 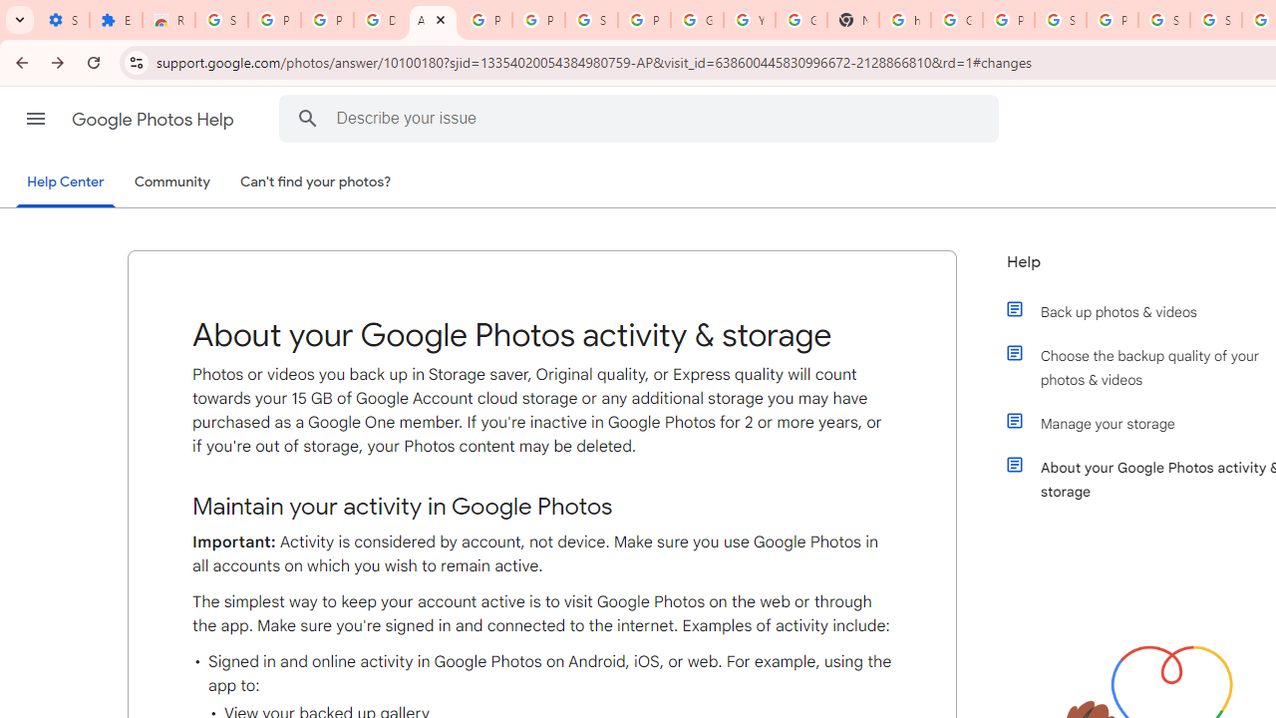 What do you see at coordinates (697, 20) in the screenshot?
I see `Google Account` at bounding box center [697, 20].